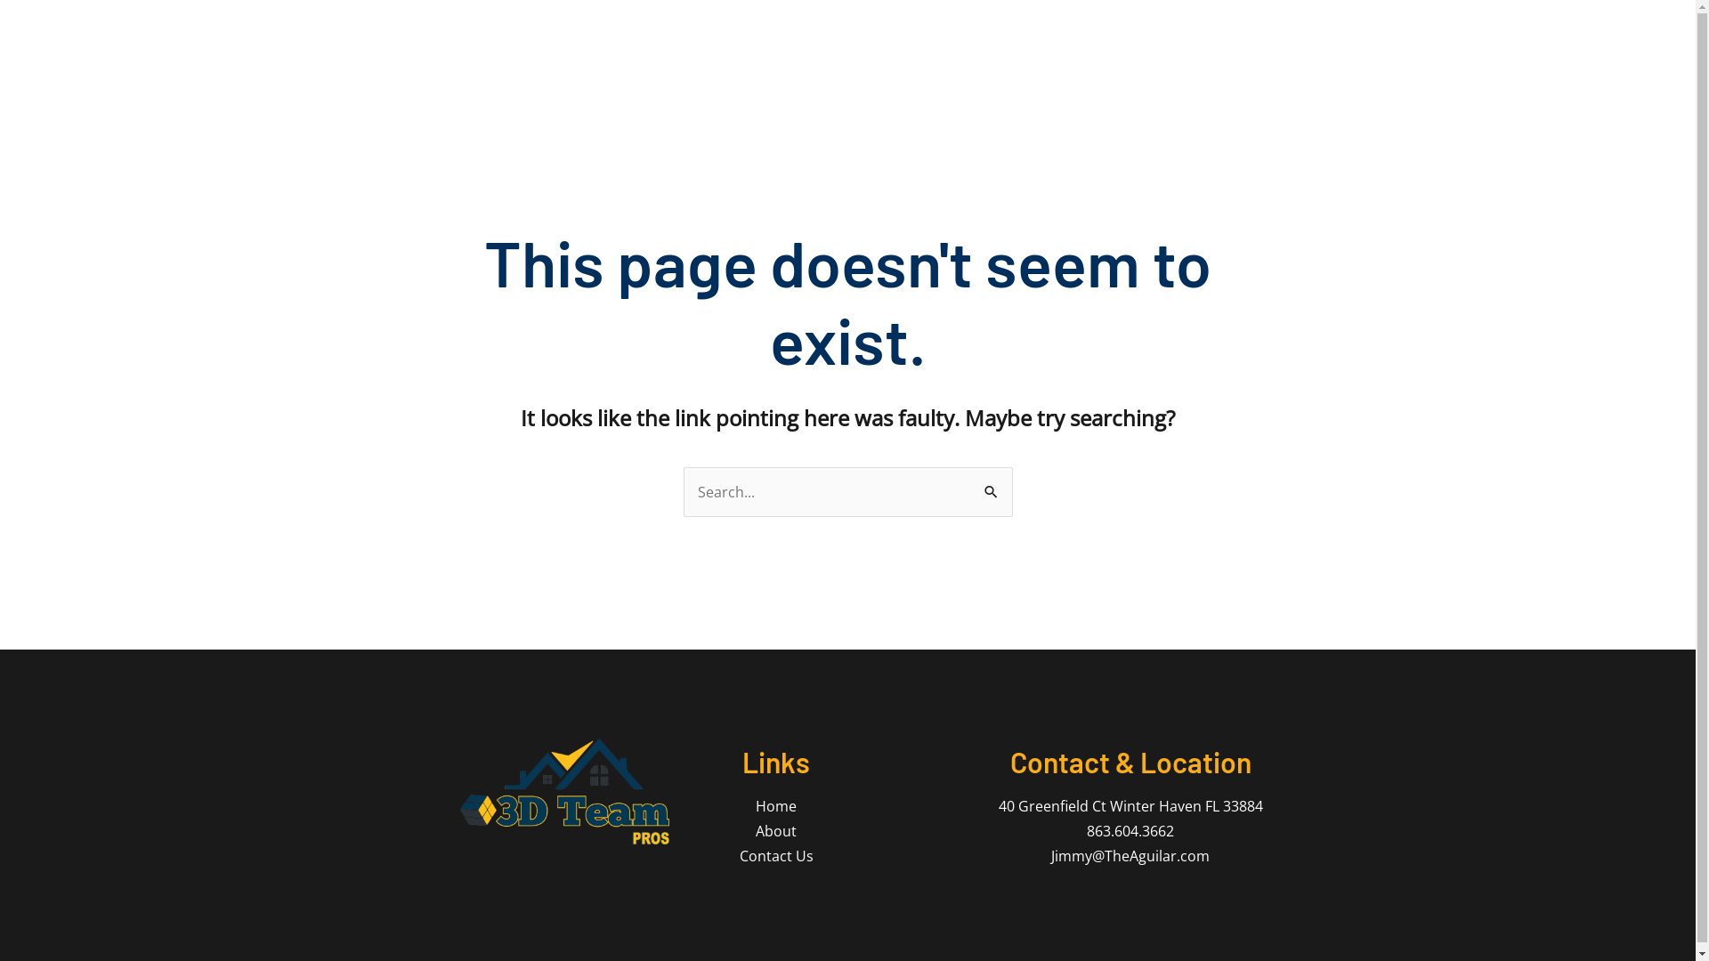 This screenshot has width=1709, height=961. Describe the element at coordinates (776, 831) in the screenshot. I see `About` at that location.